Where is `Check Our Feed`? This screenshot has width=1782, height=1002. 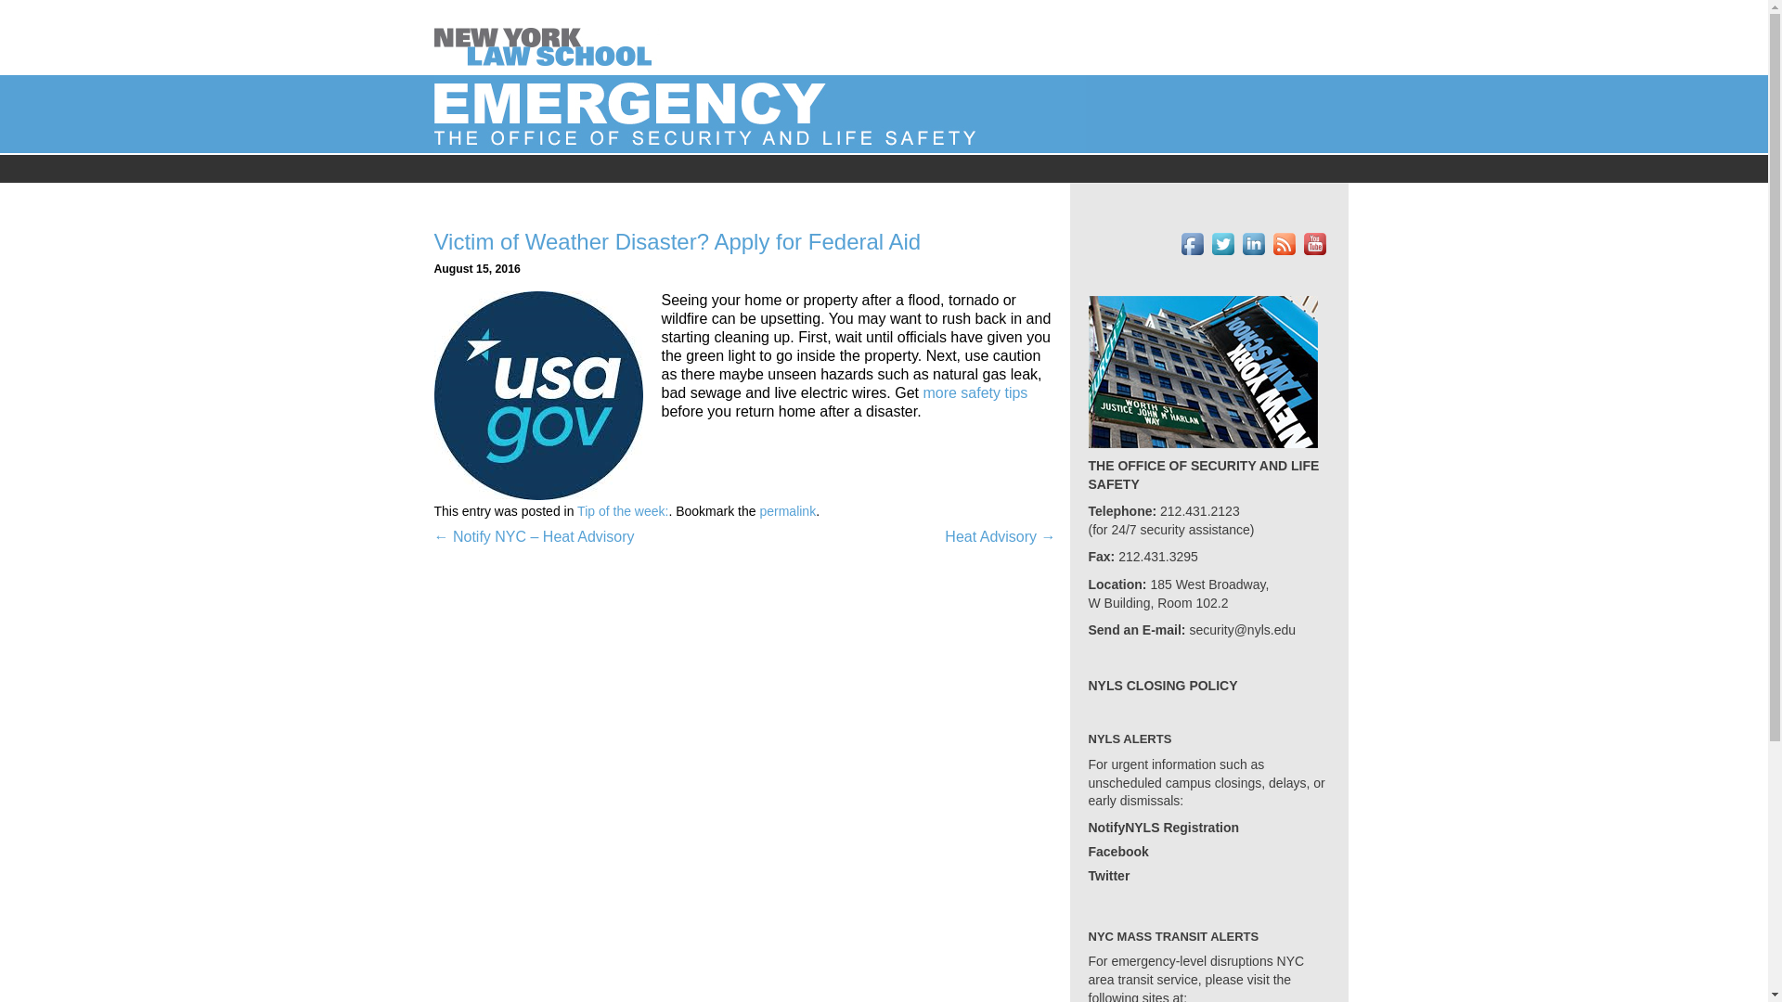
Check Our Feed is located at coordinates (1283, 243).